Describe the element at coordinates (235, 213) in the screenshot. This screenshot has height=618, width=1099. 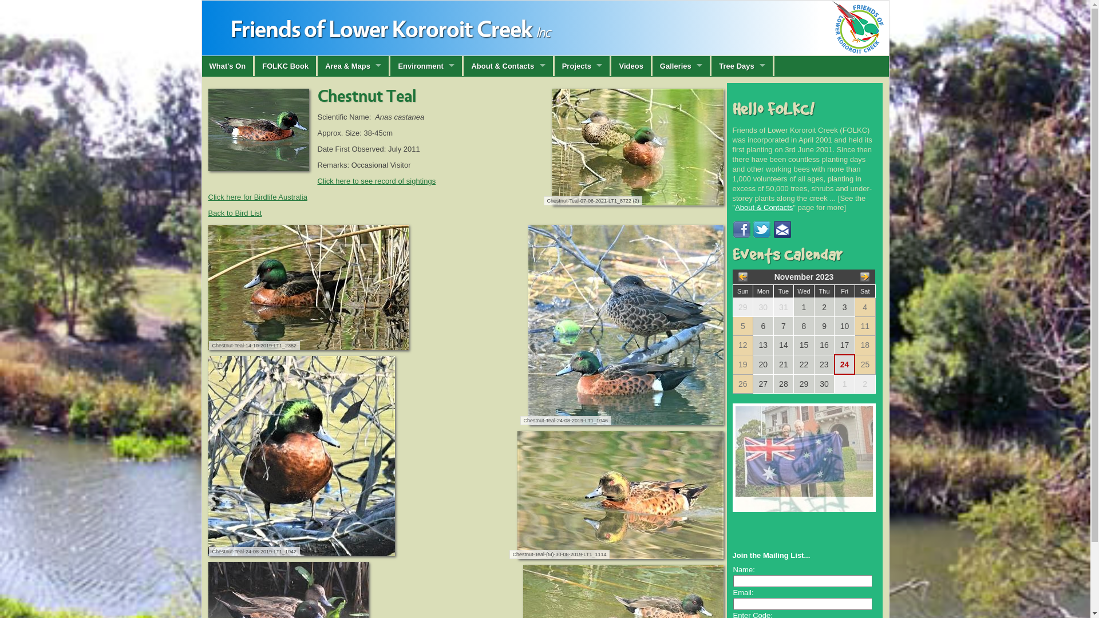
I see `Back to Bird List` at that location.